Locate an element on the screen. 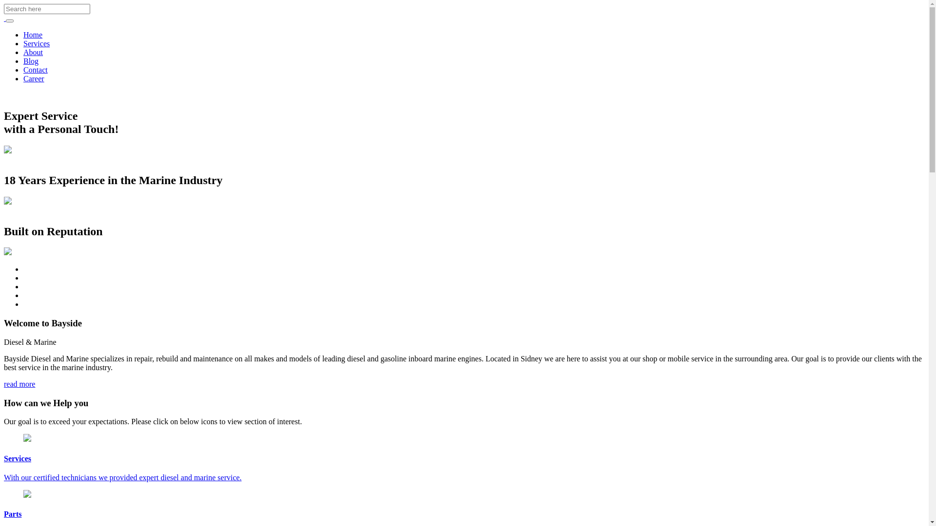 The height and width of the screenshot is (526, 936). Career is located at coordinates (34, 79).